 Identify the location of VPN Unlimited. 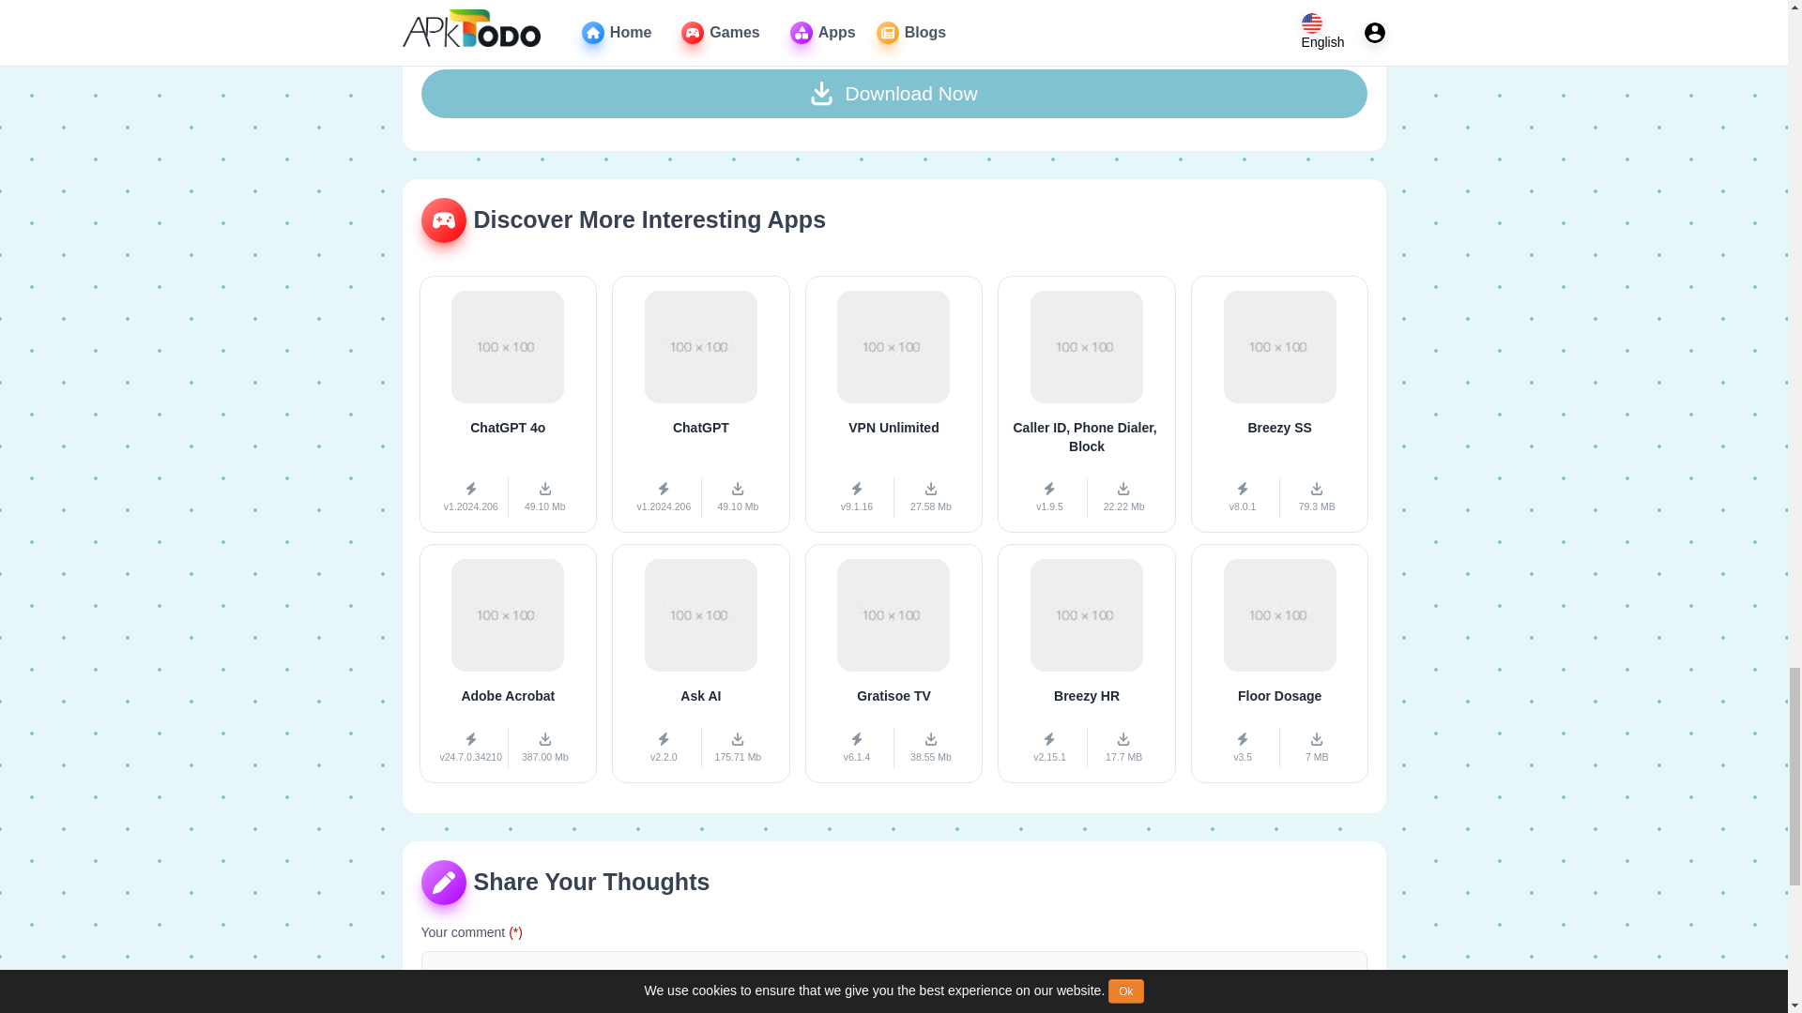
(701, 403).